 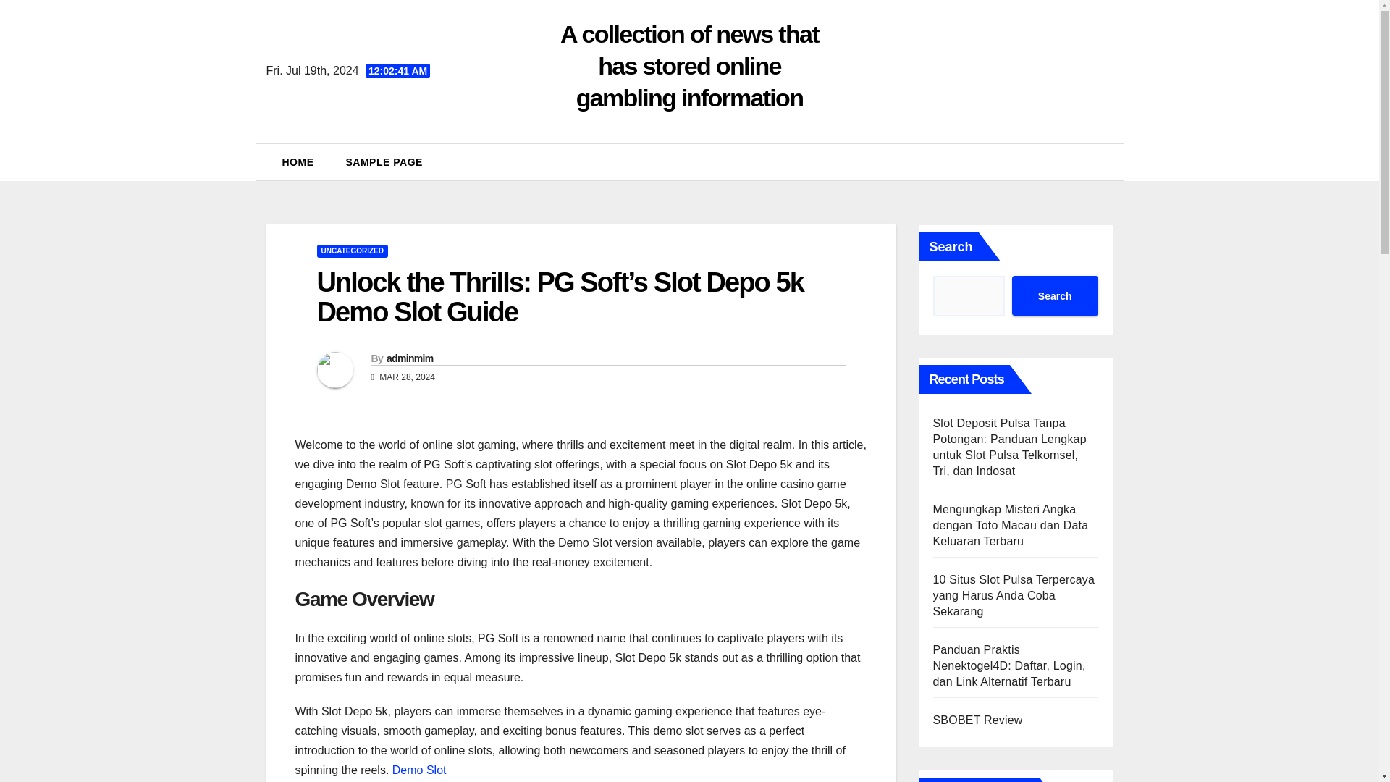 What do you see at coordinates (409, 358) in the screenshot?
I see `adminmim` at bounding box center [409, 358].